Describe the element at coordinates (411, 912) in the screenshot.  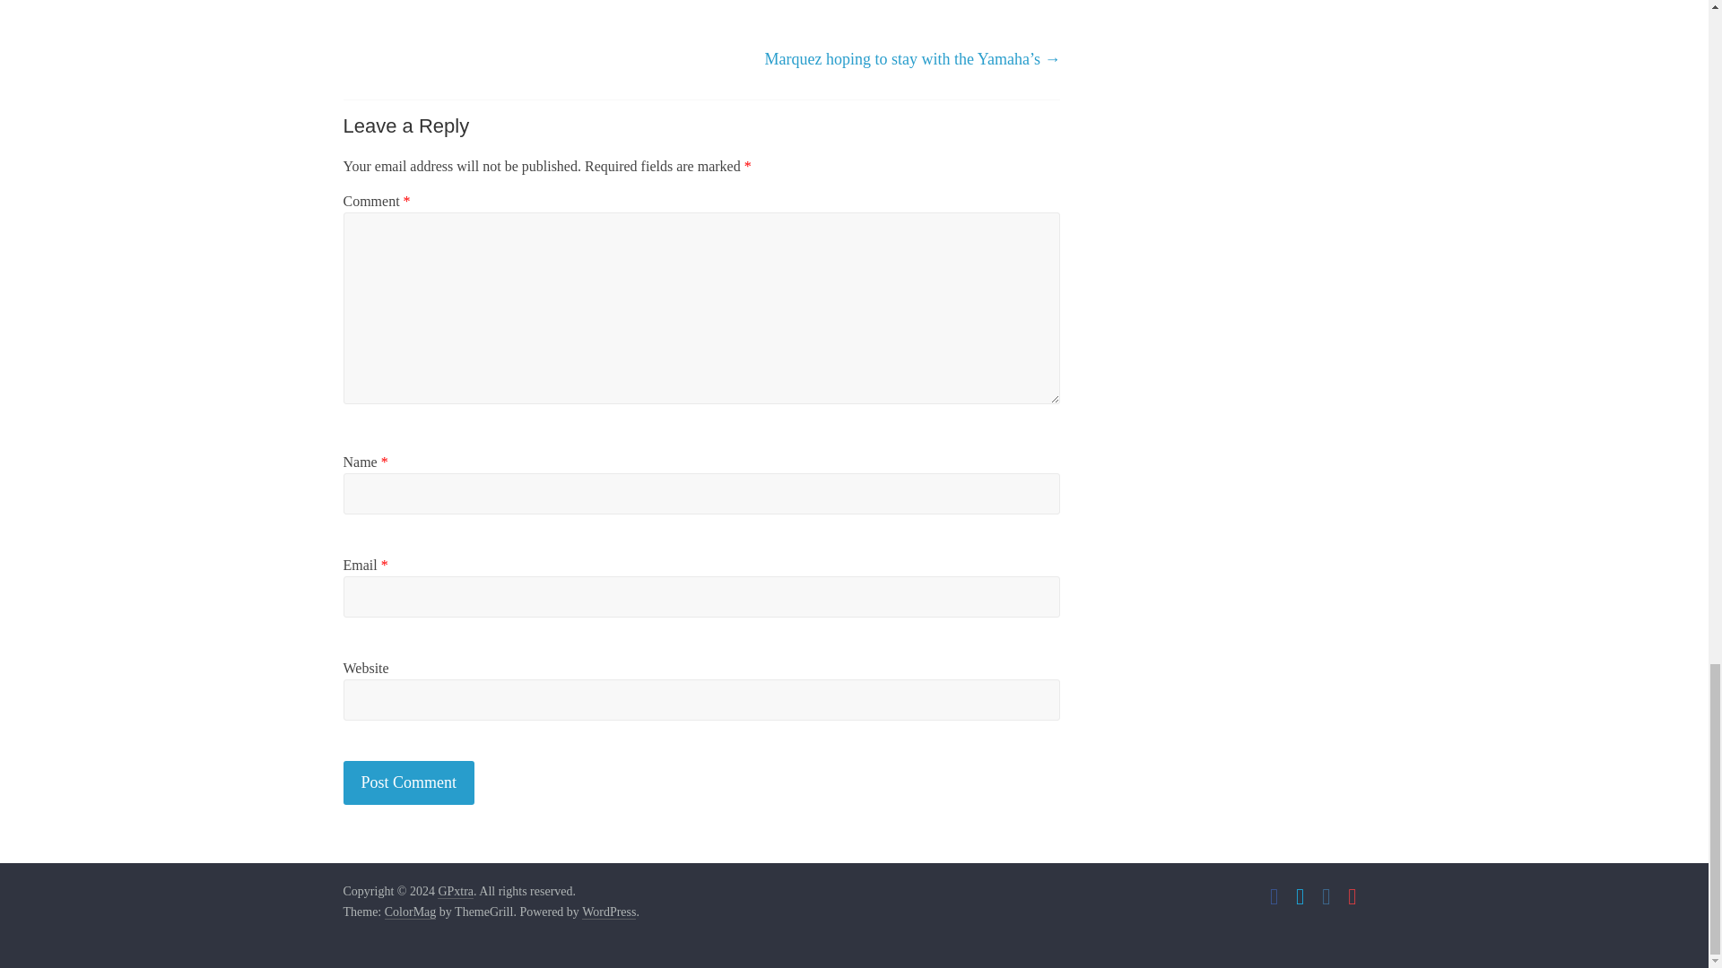
I see `ColorMag` at that location.